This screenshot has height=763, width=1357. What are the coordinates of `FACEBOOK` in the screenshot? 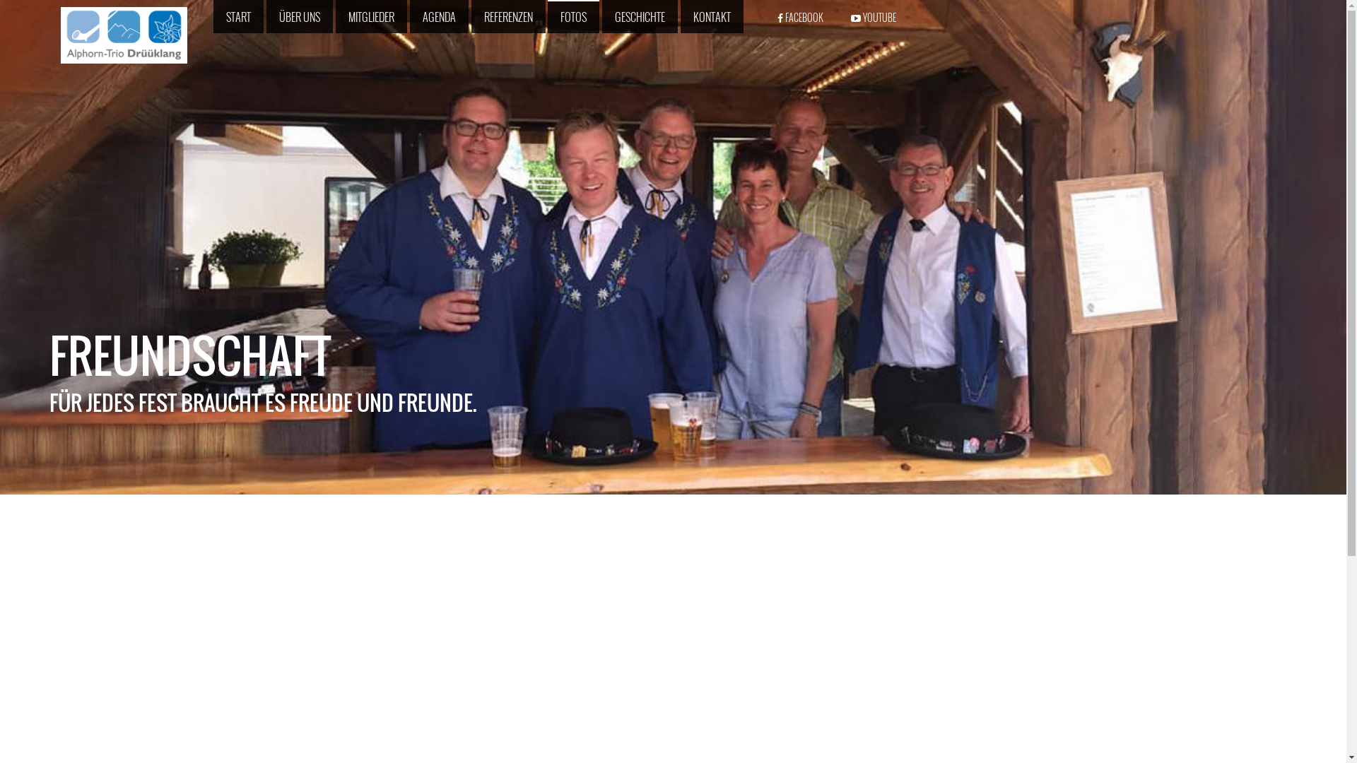 It's located at (797, 17).